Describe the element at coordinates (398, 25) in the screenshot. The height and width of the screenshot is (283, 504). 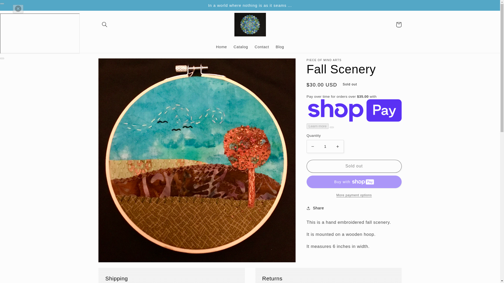
I see `Cart` at that location.